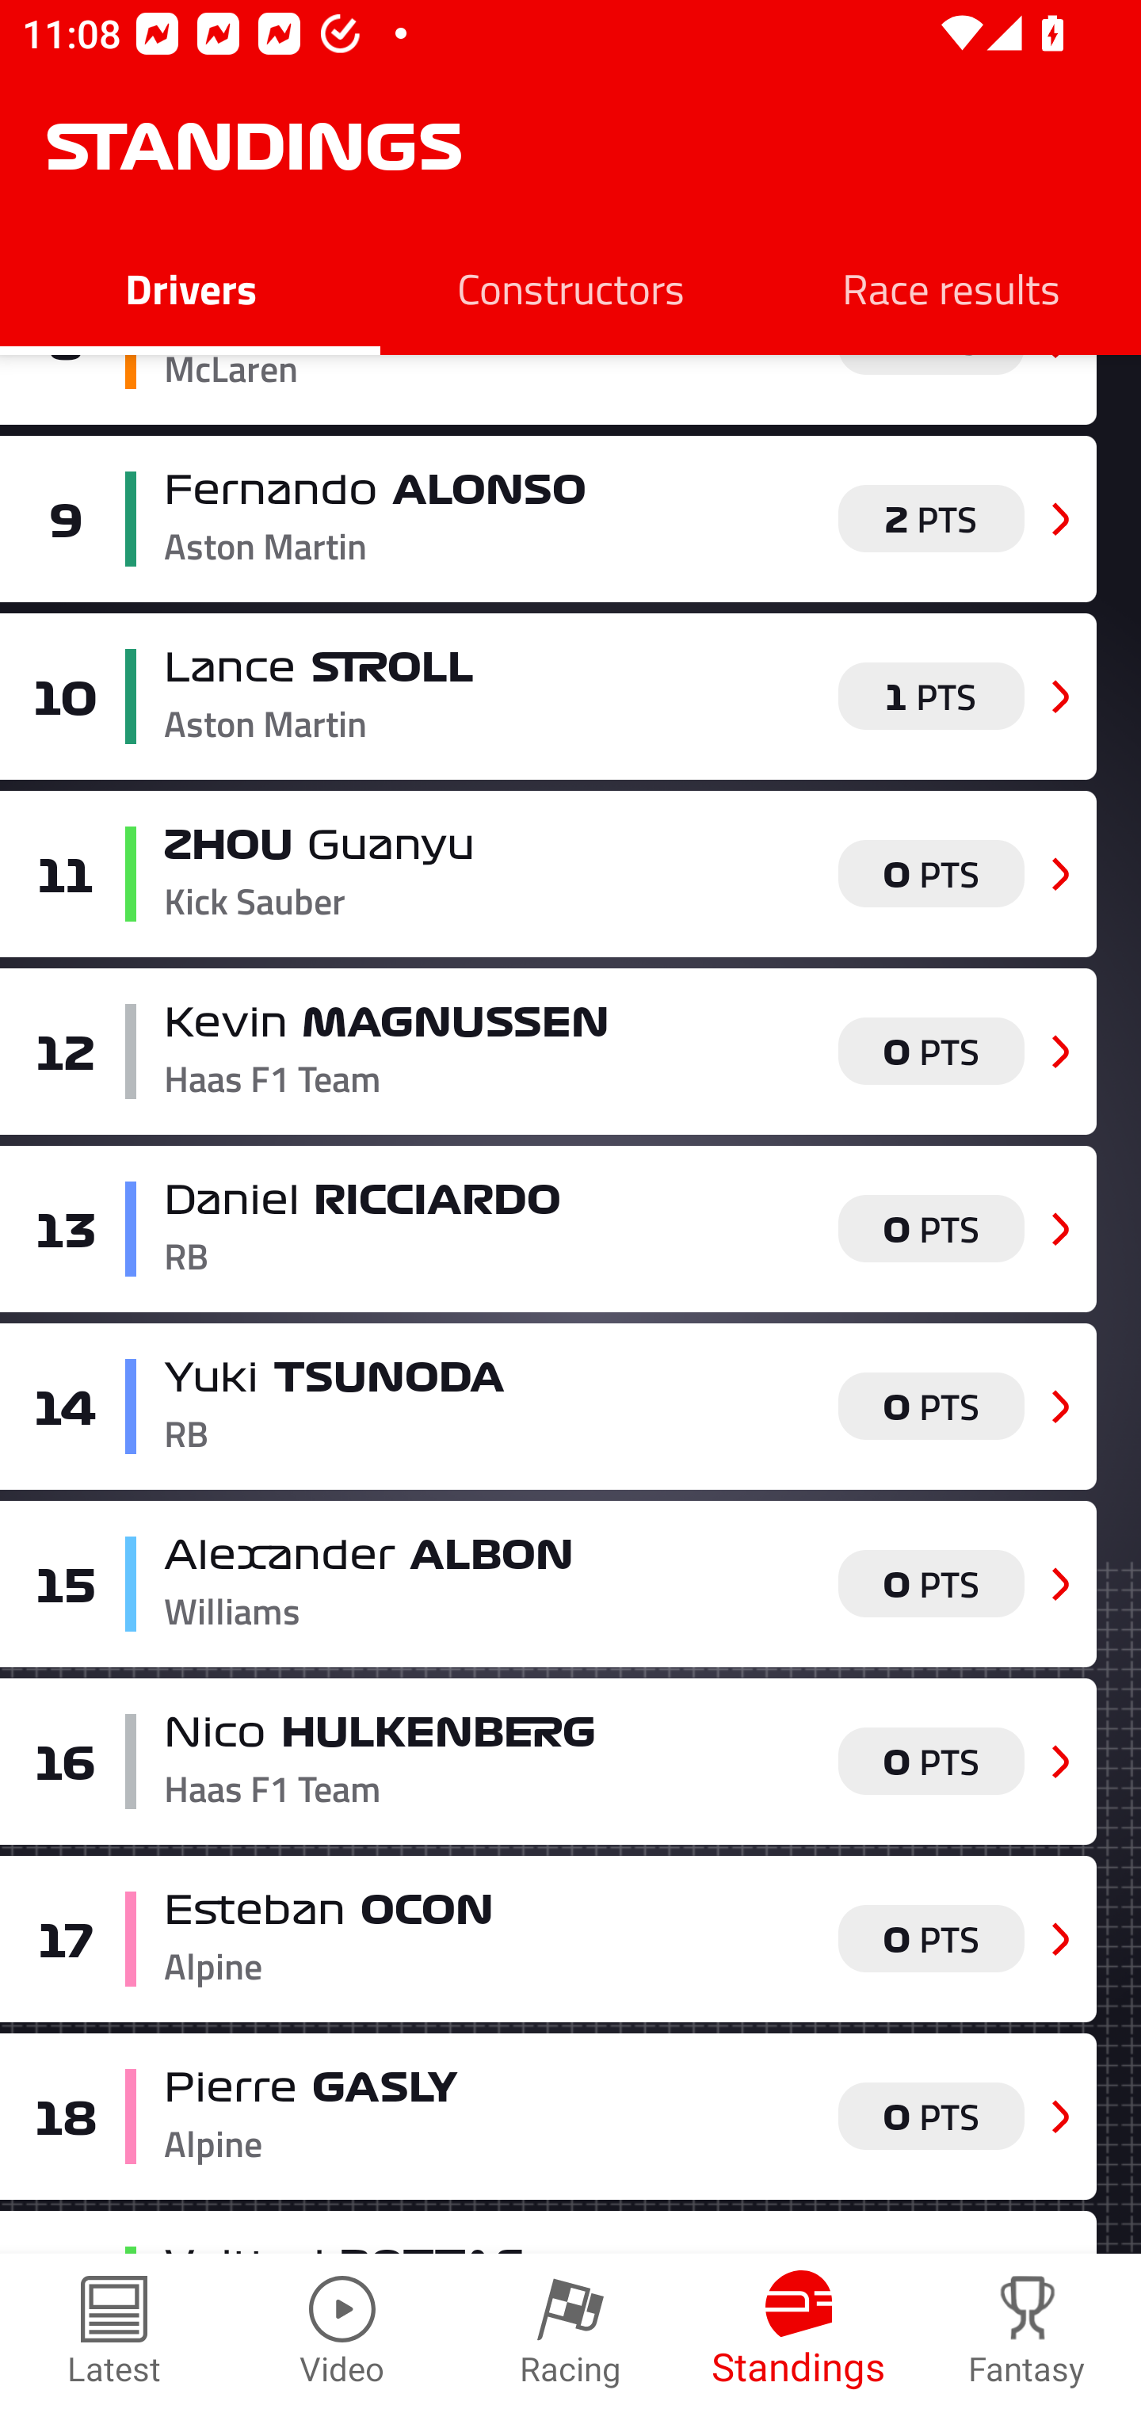 The width and height of the screenshot is (1141, 2409). I want to click on 9 Fernando ALONSO Aston Martin 2 PTS, so click(548, 519).